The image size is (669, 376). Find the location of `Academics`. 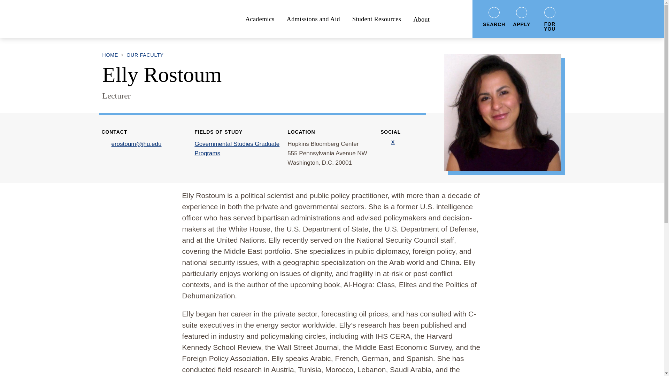

Academics is located at coordinates (260, 19).